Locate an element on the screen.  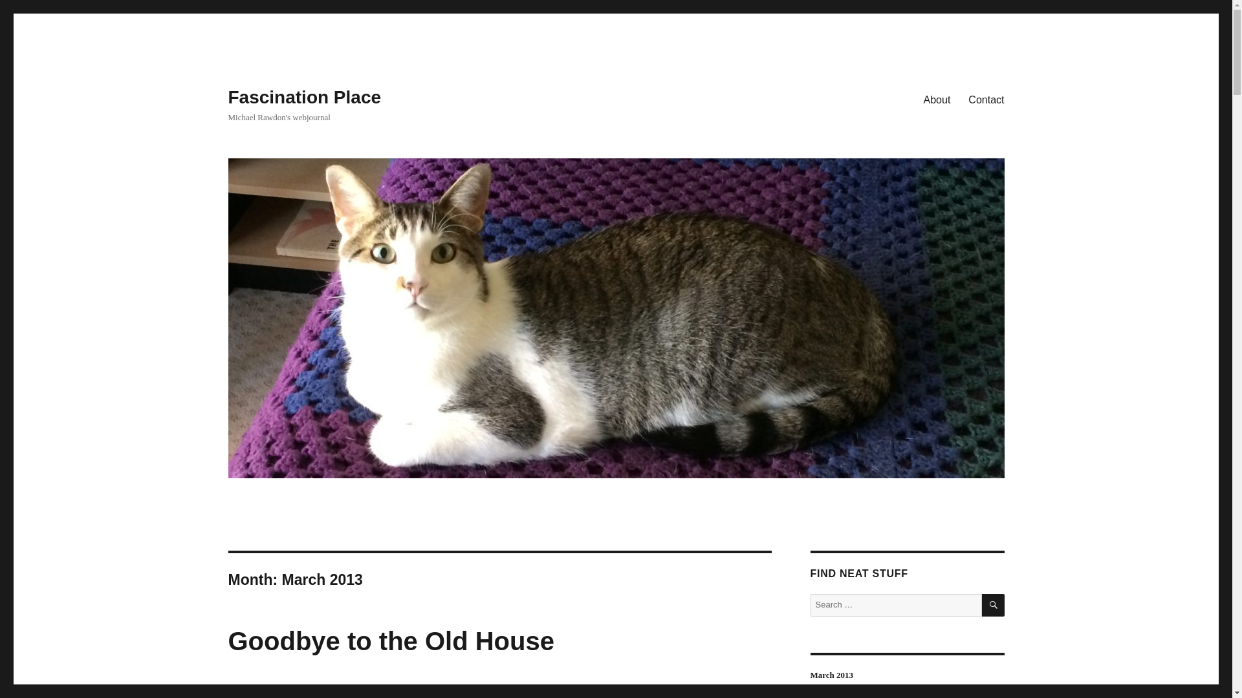
SEARCH is located at coordinates (994, 605).